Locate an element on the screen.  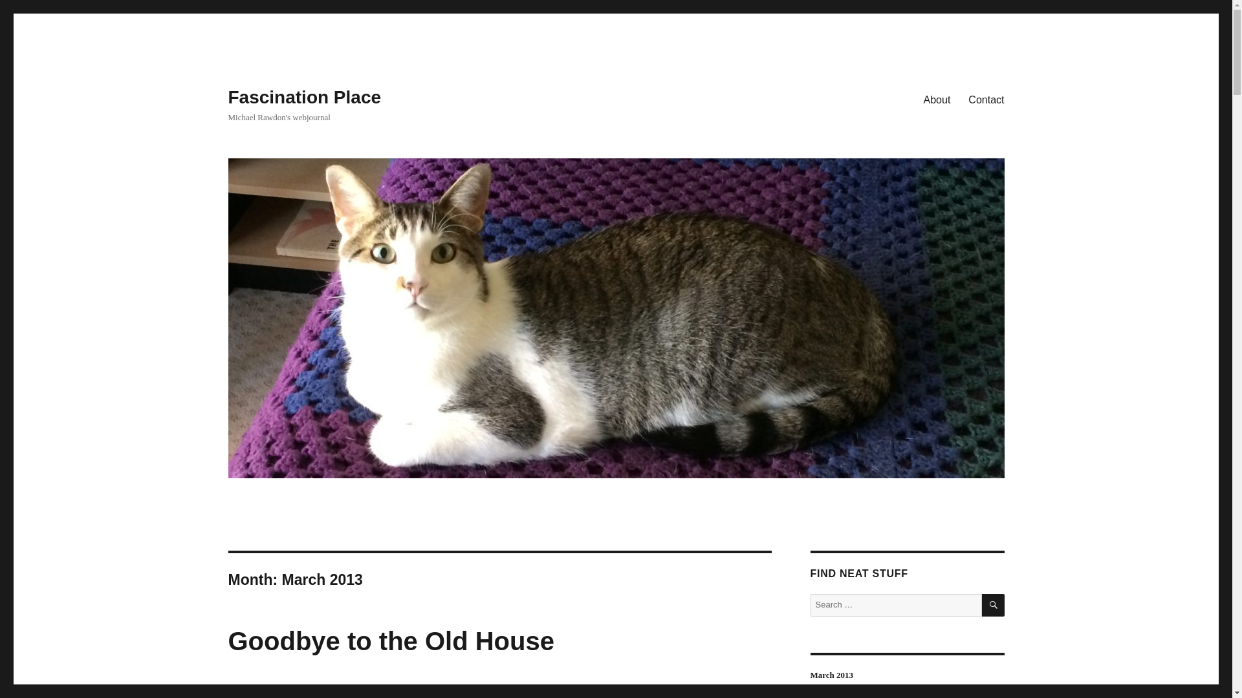
SEARCH is located at coordinates (994, 605).